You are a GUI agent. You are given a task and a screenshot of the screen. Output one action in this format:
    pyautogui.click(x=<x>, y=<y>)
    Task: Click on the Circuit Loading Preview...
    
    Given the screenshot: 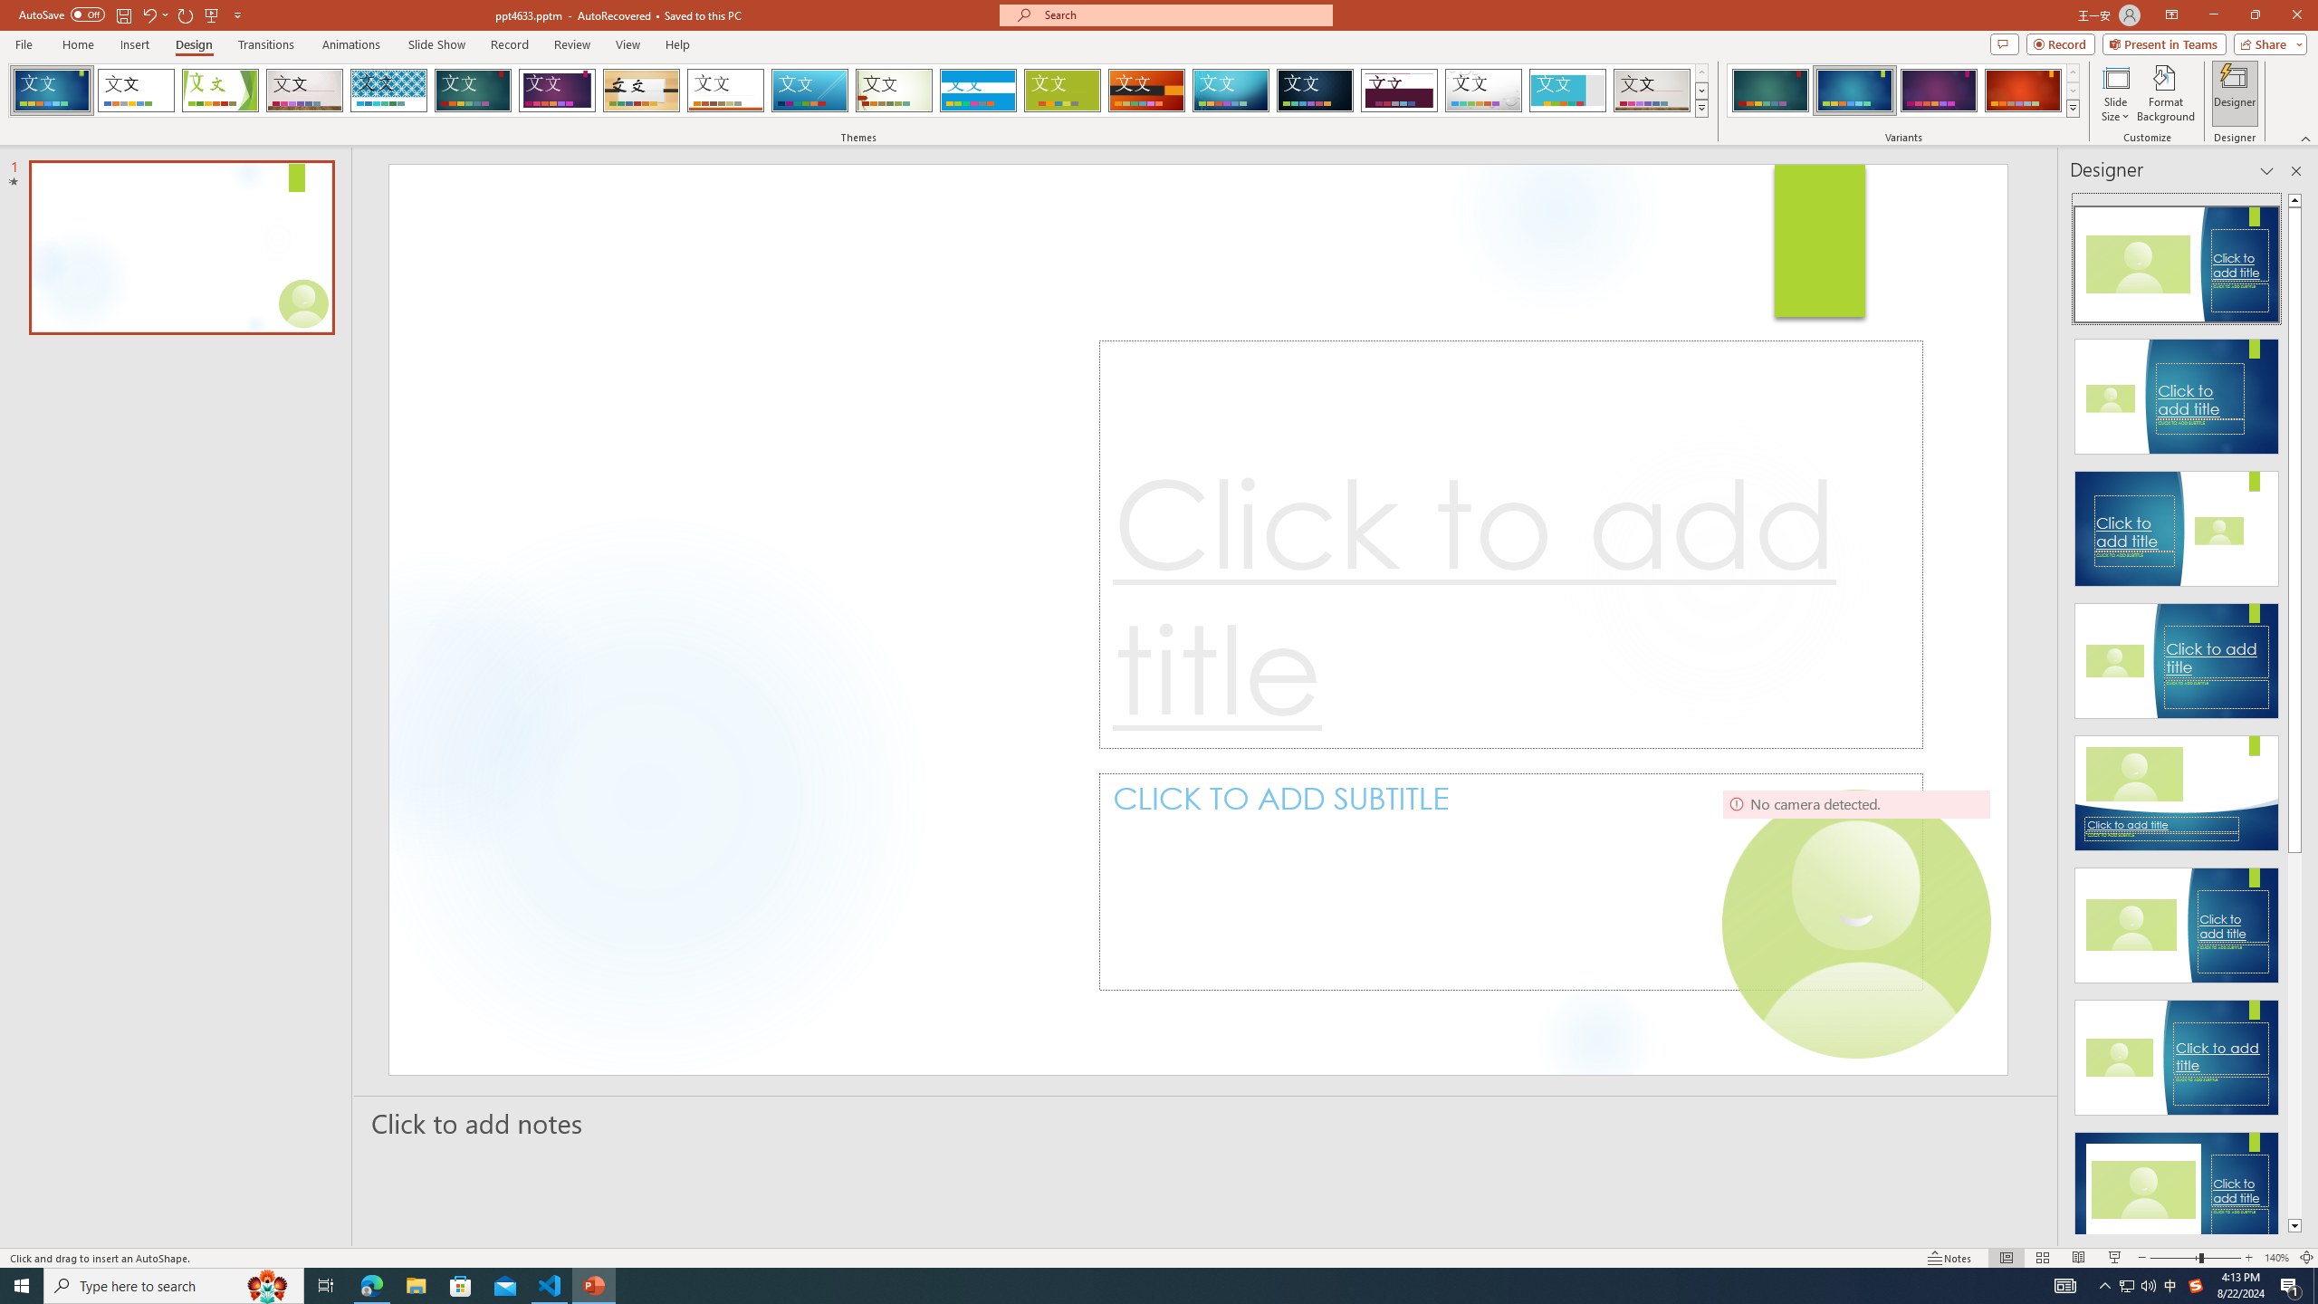 What is the action you would take?
    pyautogui.click(x=1231, y=91)
    